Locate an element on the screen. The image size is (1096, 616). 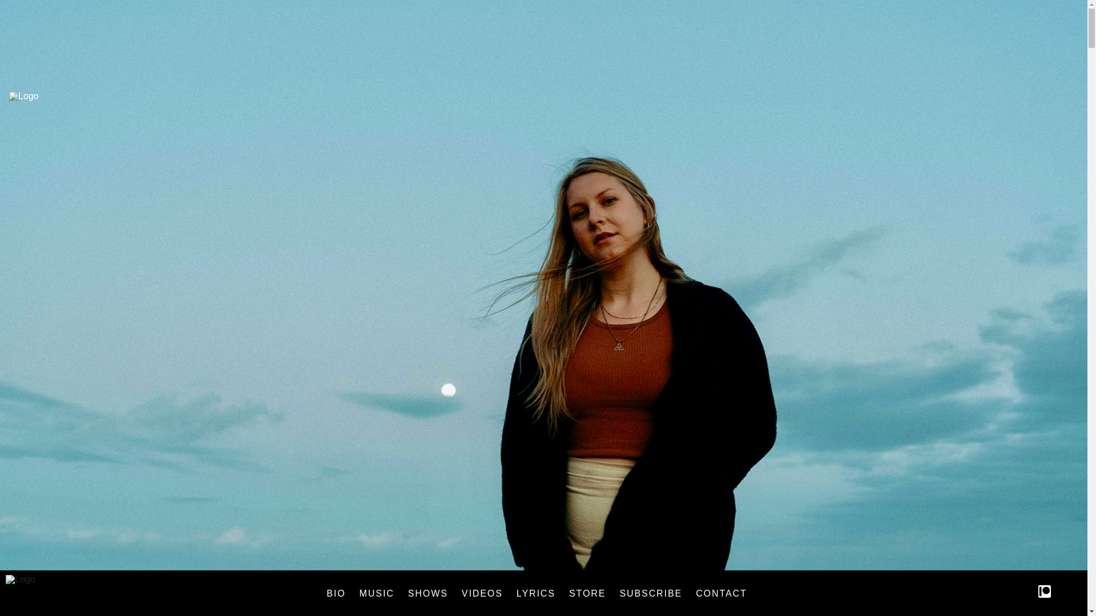
BIO is located at coordinates (336, 594).